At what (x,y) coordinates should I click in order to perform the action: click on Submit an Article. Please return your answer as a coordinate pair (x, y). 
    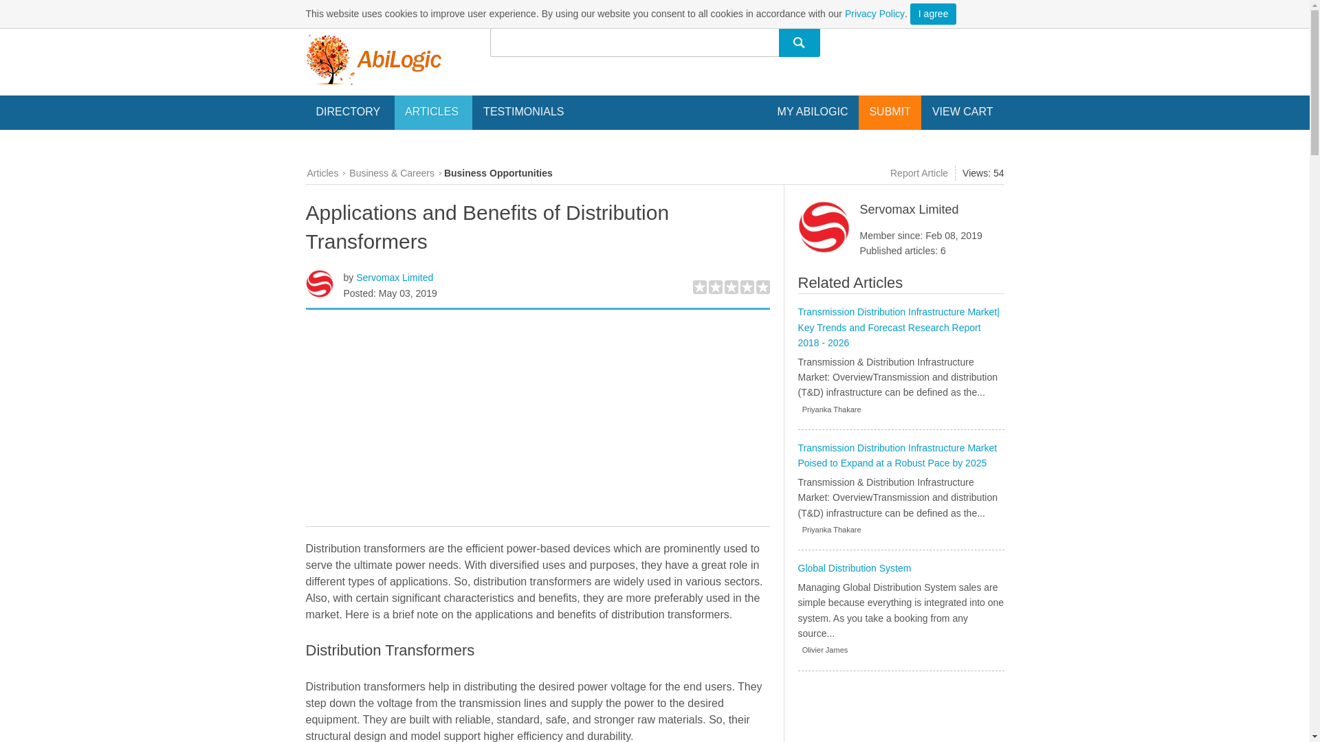
    Looking at the image, I should click on (890, 111).